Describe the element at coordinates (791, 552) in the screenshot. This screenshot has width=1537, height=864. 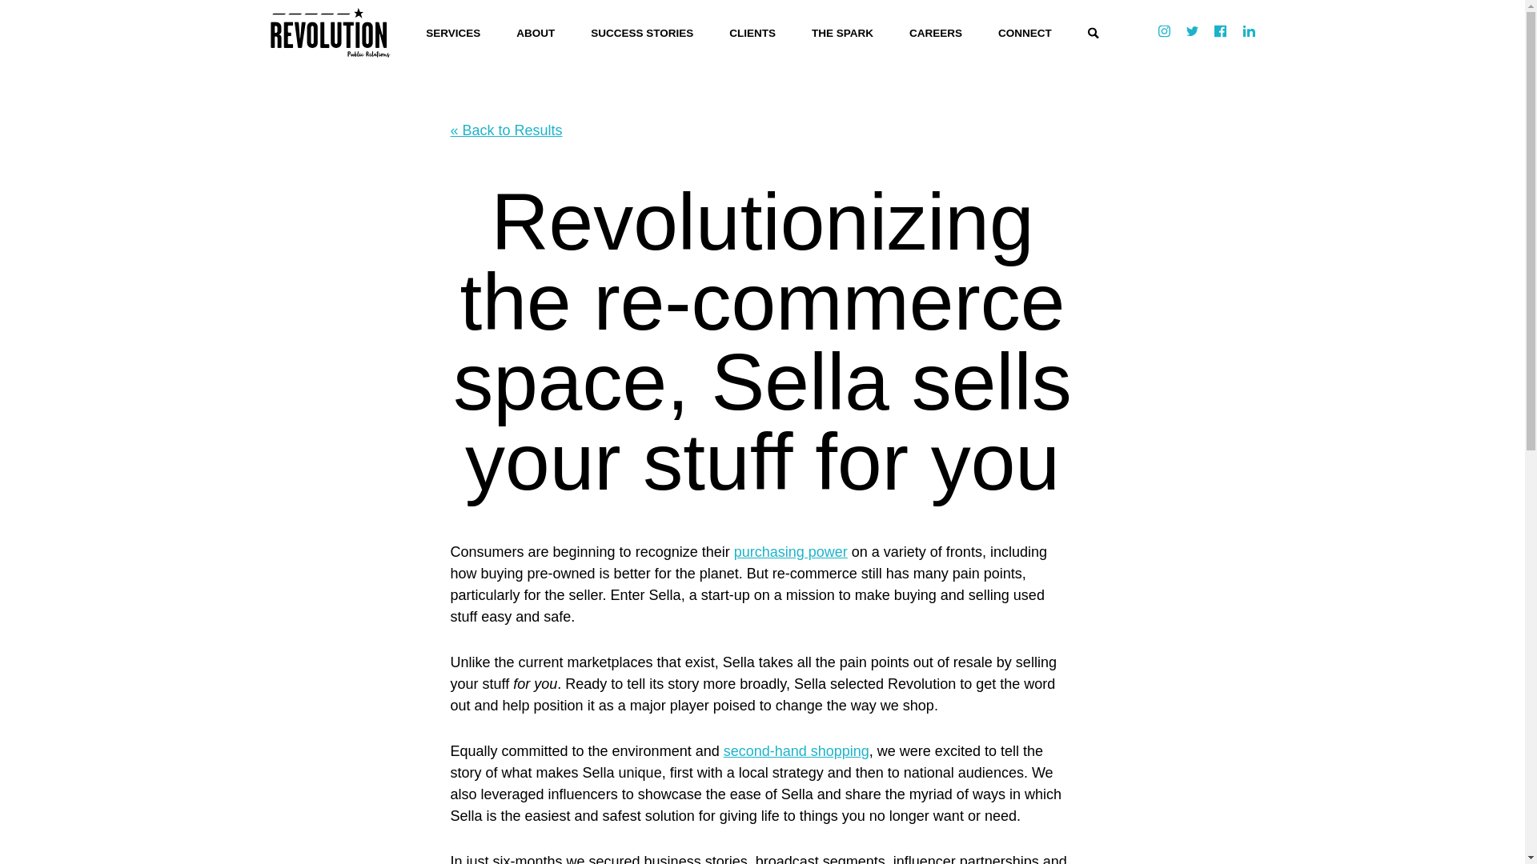
I see `purchasing power` at that location.